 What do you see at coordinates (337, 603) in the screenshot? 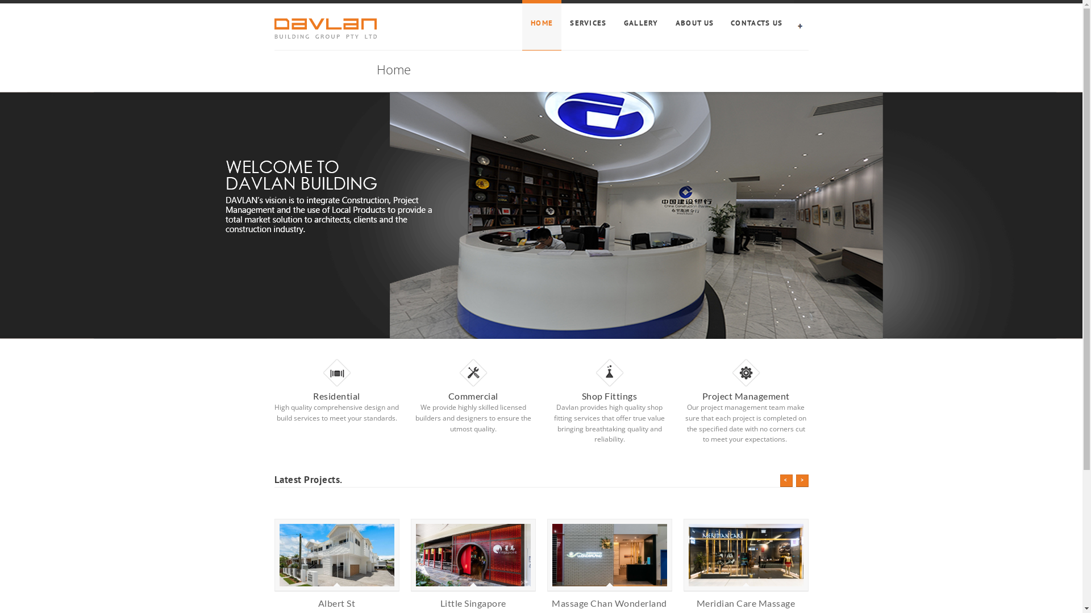
I see `Albert St` at bounding box center [337, 603].